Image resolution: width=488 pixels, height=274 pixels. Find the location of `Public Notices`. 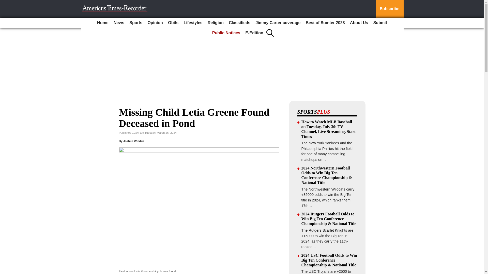

Public Notices is located at coordinates (226, 33).